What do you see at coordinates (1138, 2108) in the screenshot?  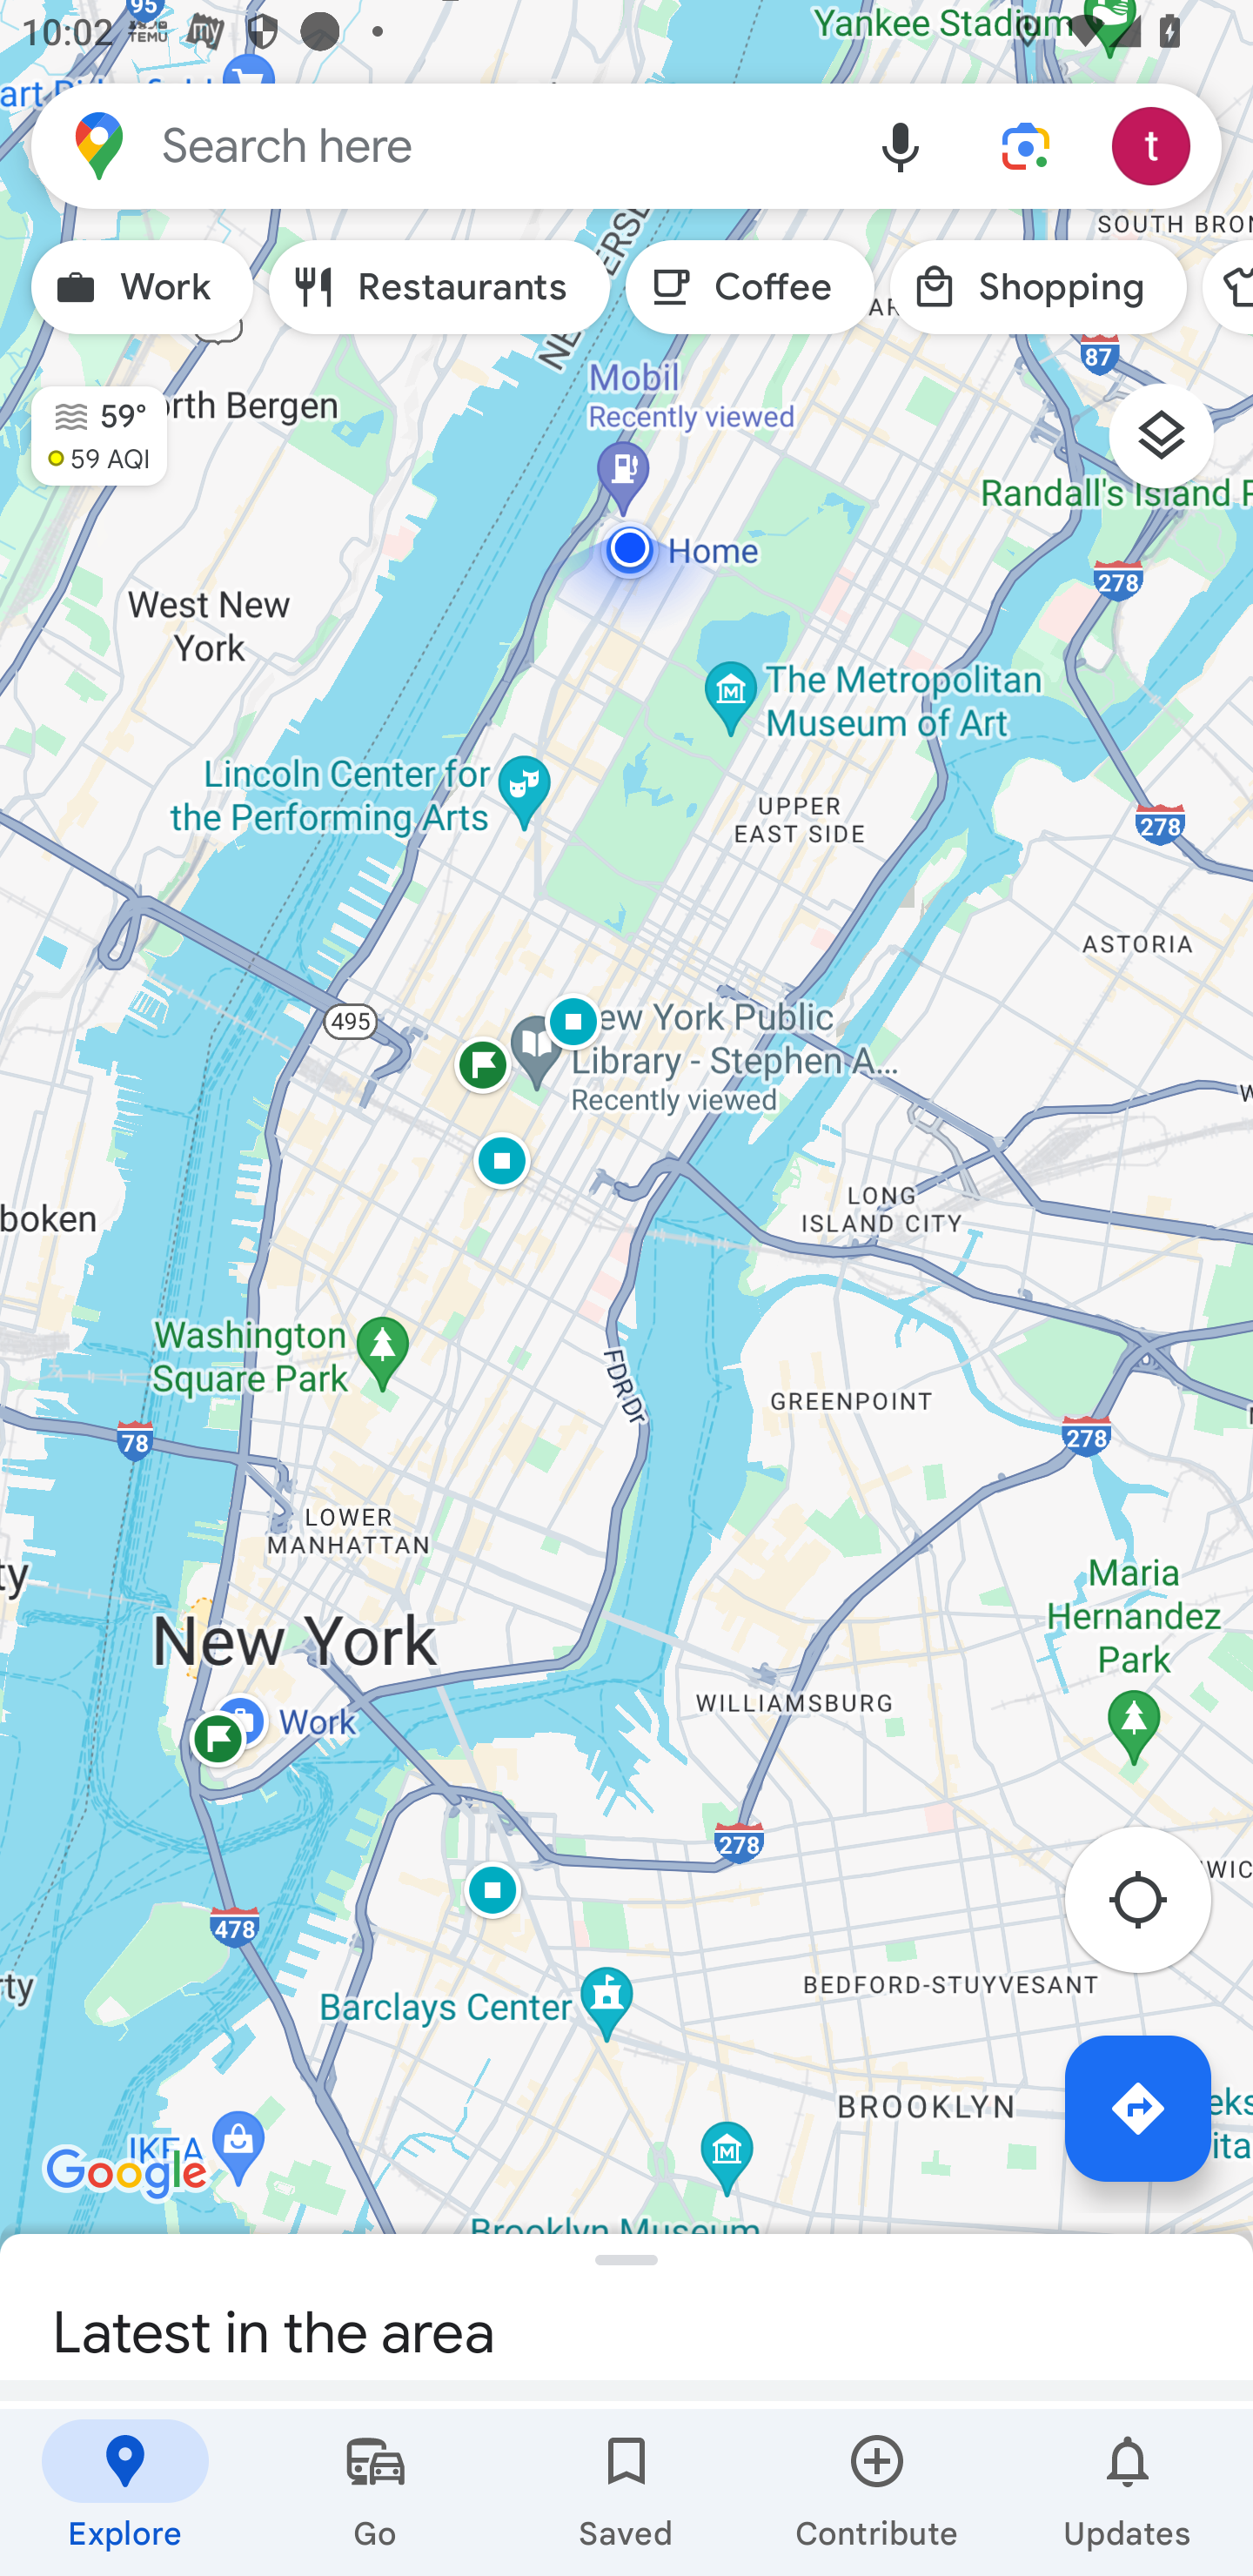 I see `Directions` at bounding box center [1138, 2108].